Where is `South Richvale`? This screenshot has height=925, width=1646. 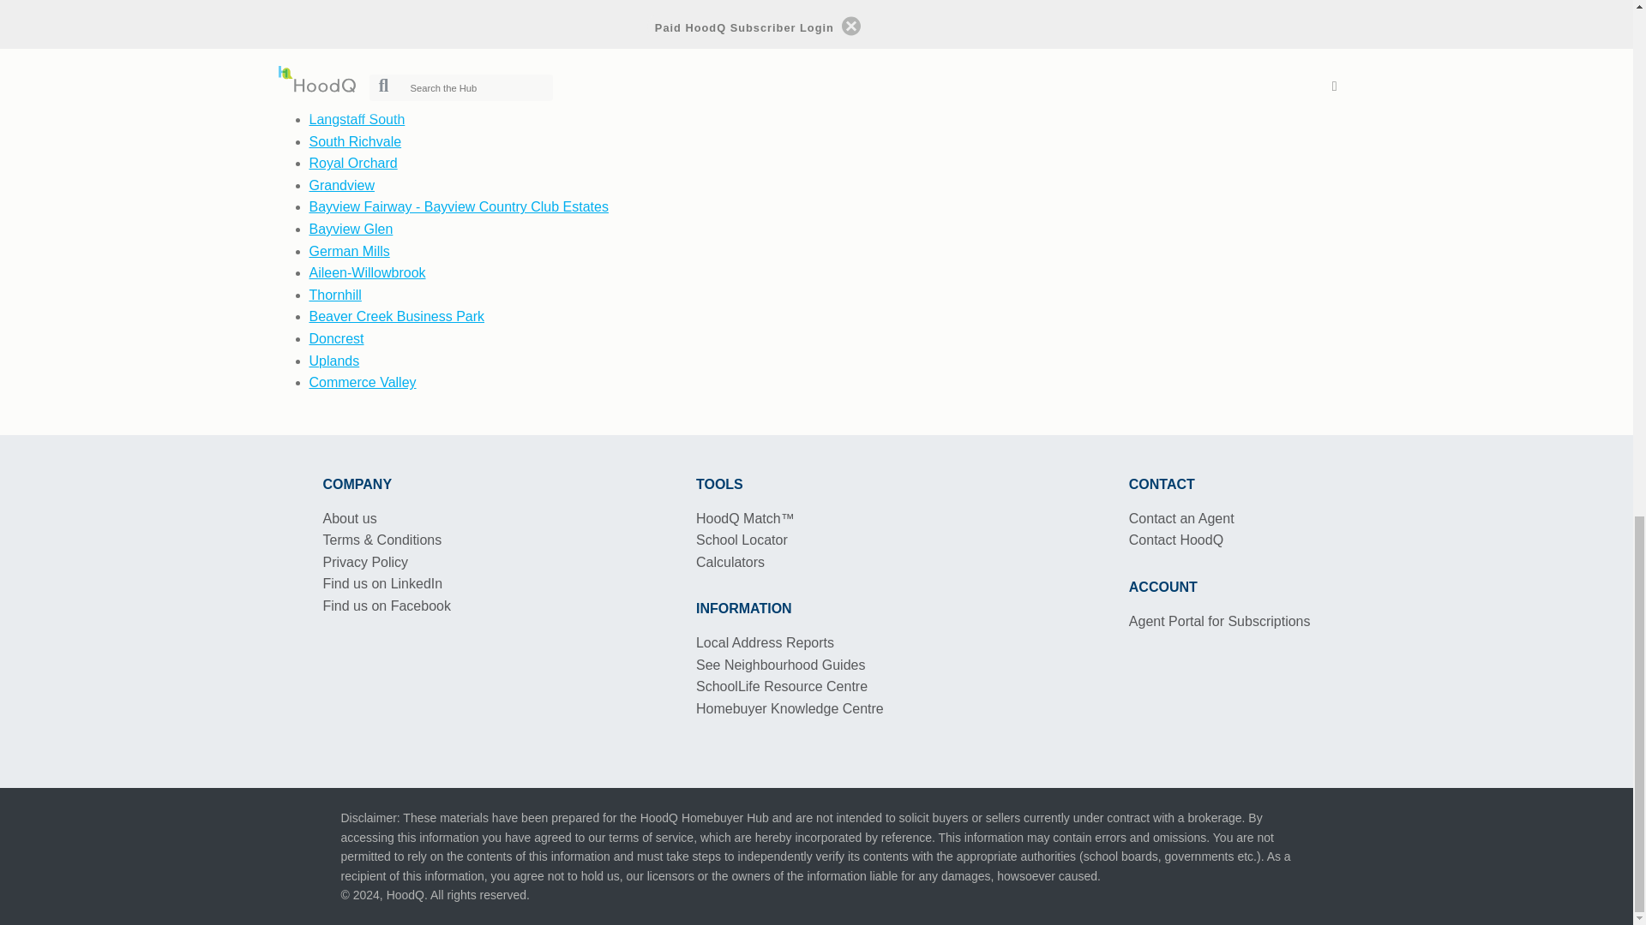 South Richvale is located at coordinates (355, 140).